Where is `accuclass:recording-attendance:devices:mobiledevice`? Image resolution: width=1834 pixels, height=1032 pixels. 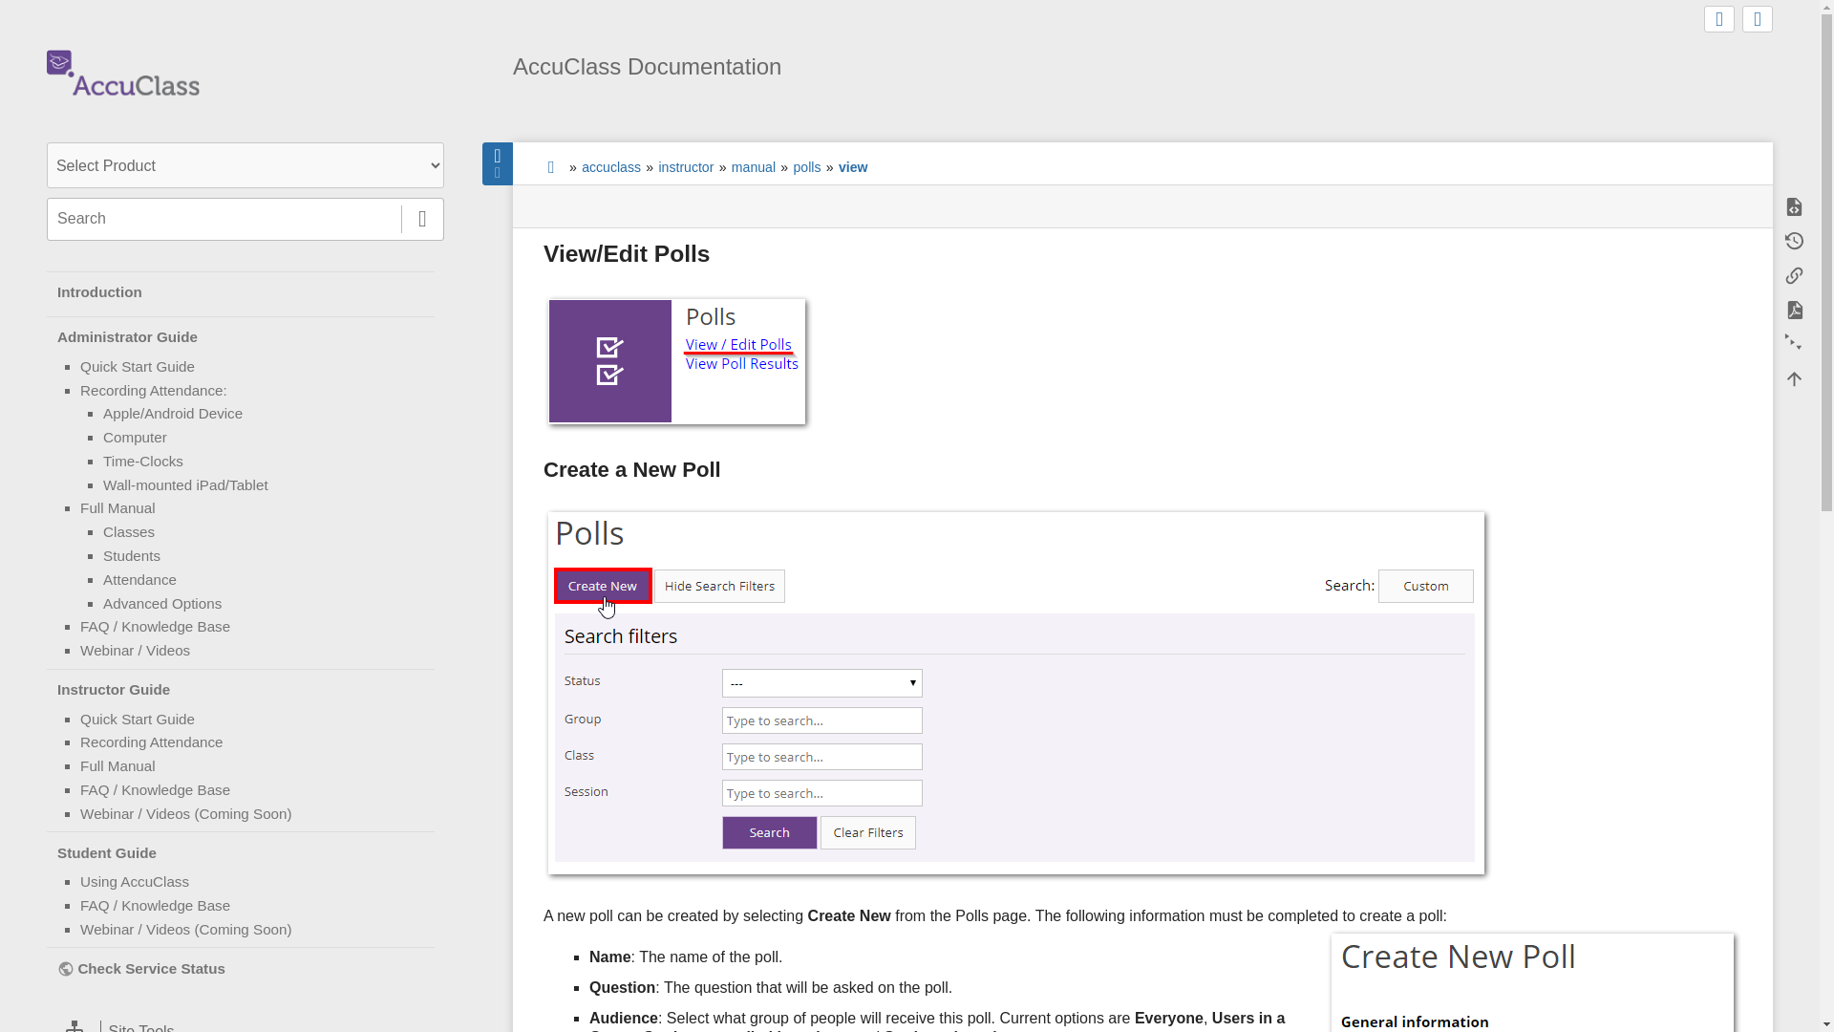 accuclass:recording-attendance:devices:mobiledevice is located at coordinates (172, 413).